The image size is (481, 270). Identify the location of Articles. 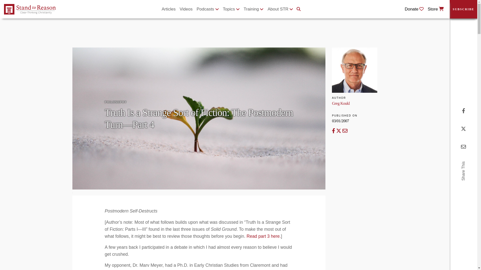
(168, 9).